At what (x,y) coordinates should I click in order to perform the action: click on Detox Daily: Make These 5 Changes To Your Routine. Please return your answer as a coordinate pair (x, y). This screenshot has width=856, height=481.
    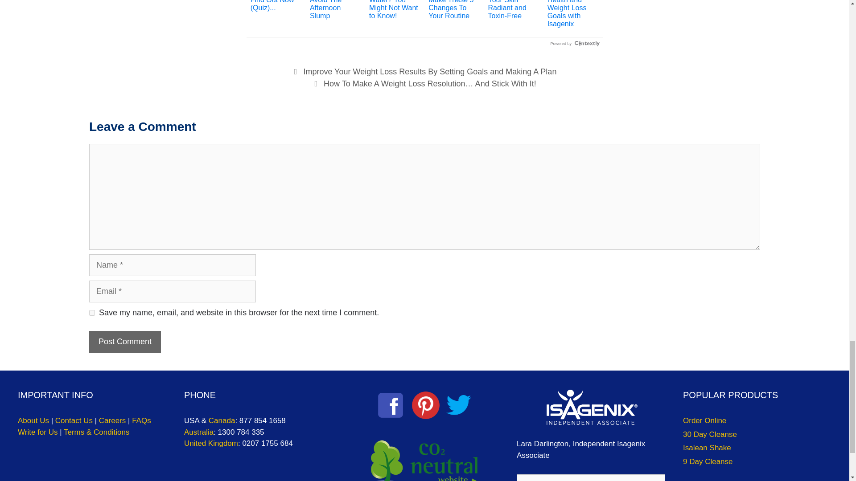
    Looking at the image, I should click on (454, 10).